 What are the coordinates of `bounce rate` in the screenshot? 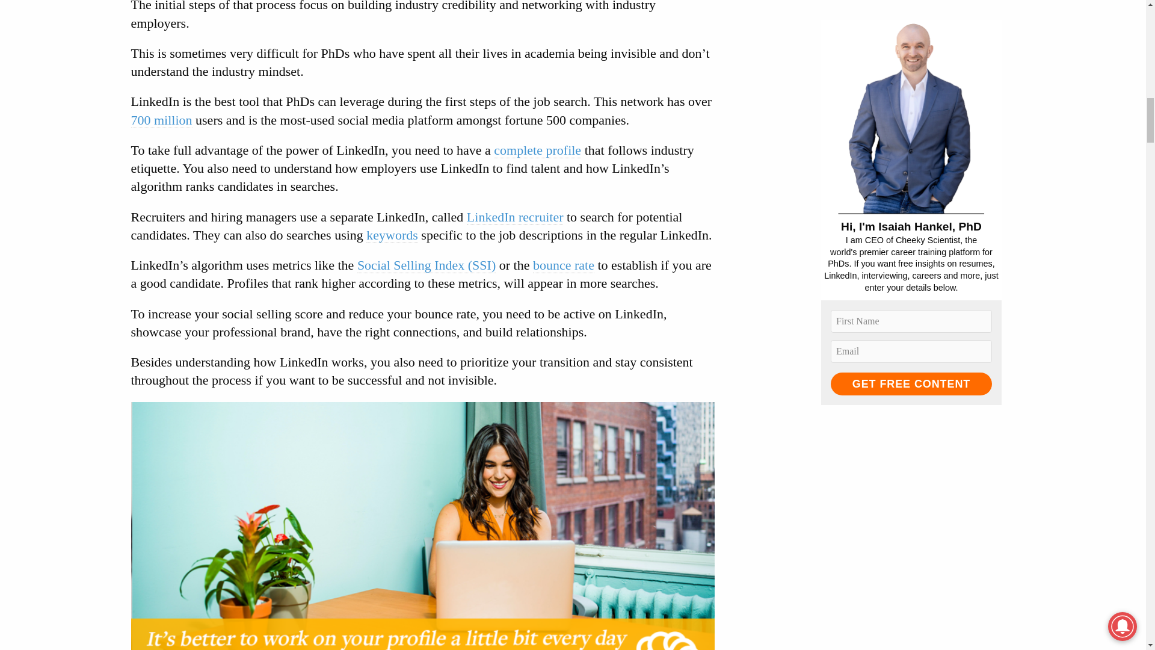 It's located at (563, 265).